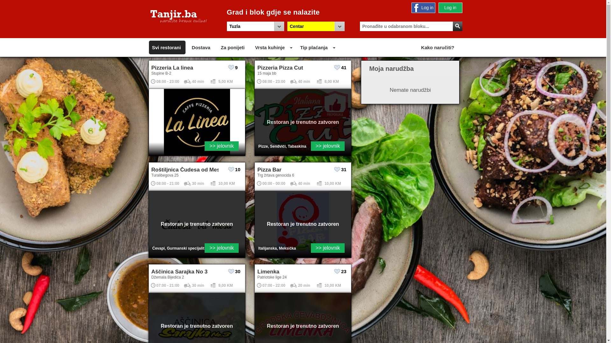  I want to click on Vrijeme isporuke restorana, so click(188, 285).